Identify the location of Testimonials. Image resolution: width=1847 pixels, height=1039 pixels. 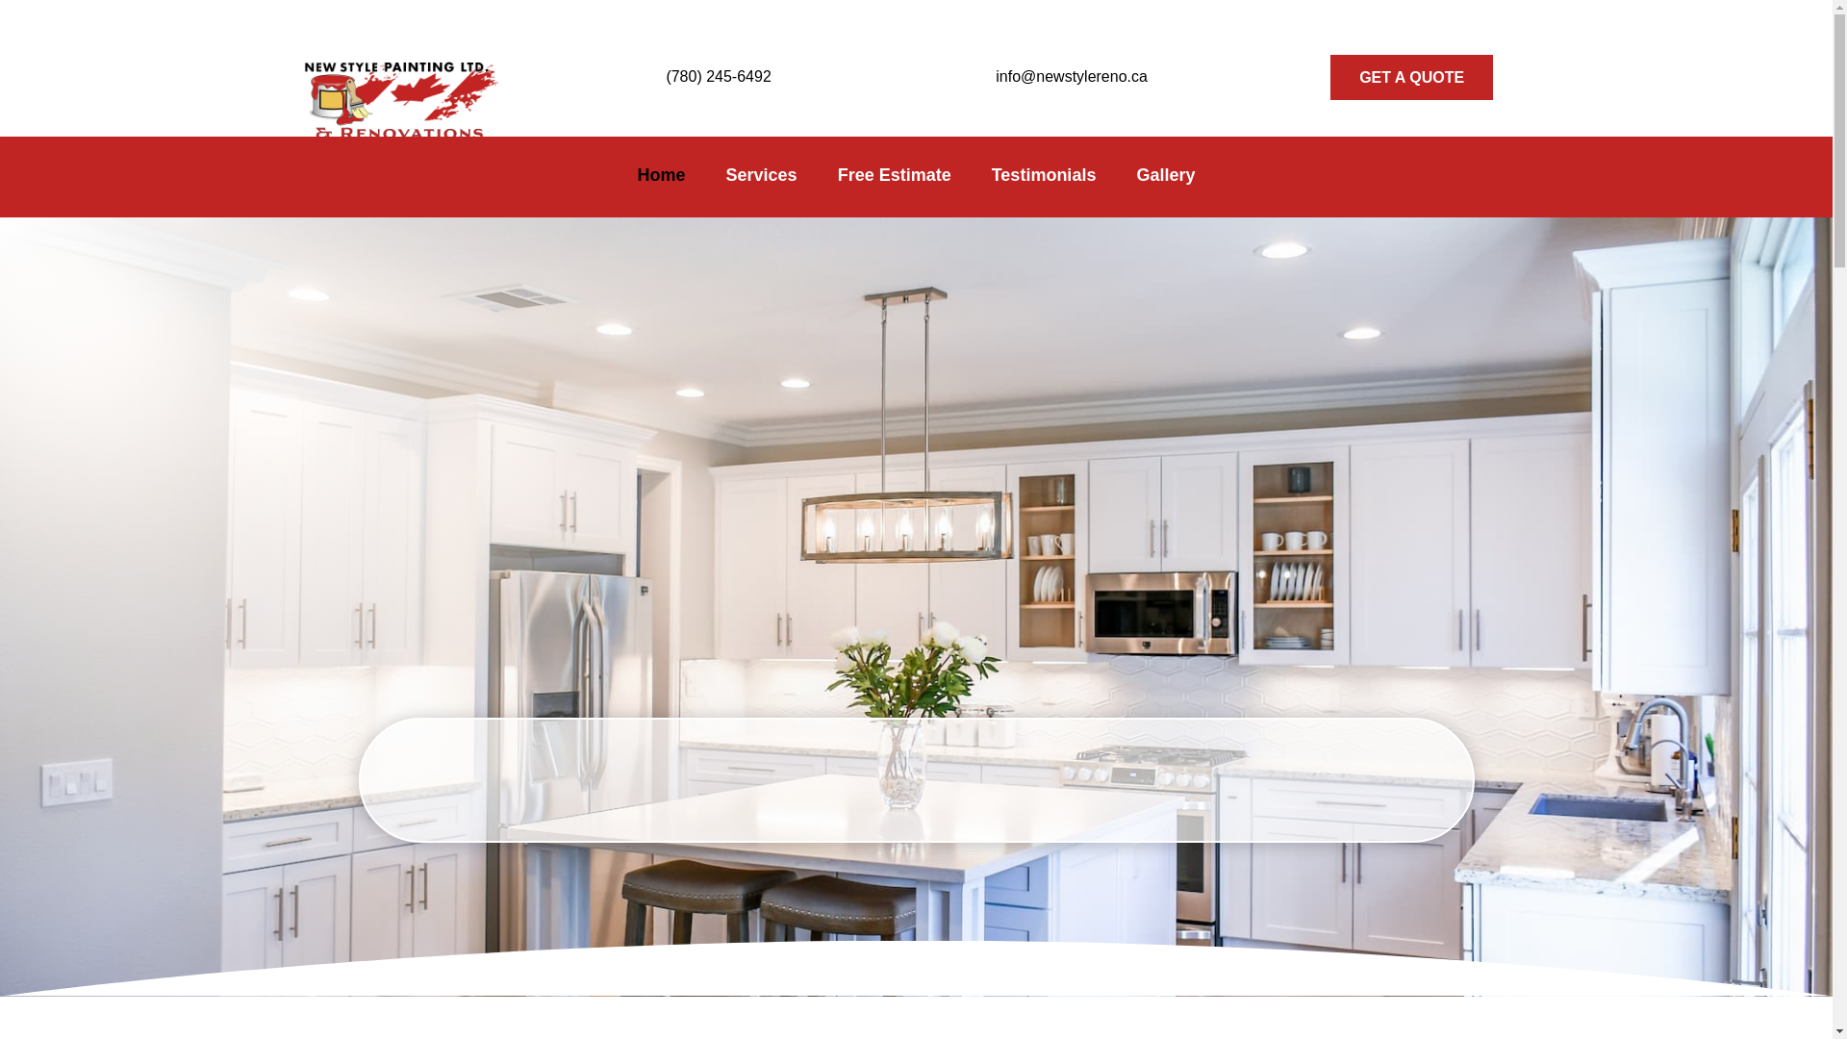
(1045, 178).